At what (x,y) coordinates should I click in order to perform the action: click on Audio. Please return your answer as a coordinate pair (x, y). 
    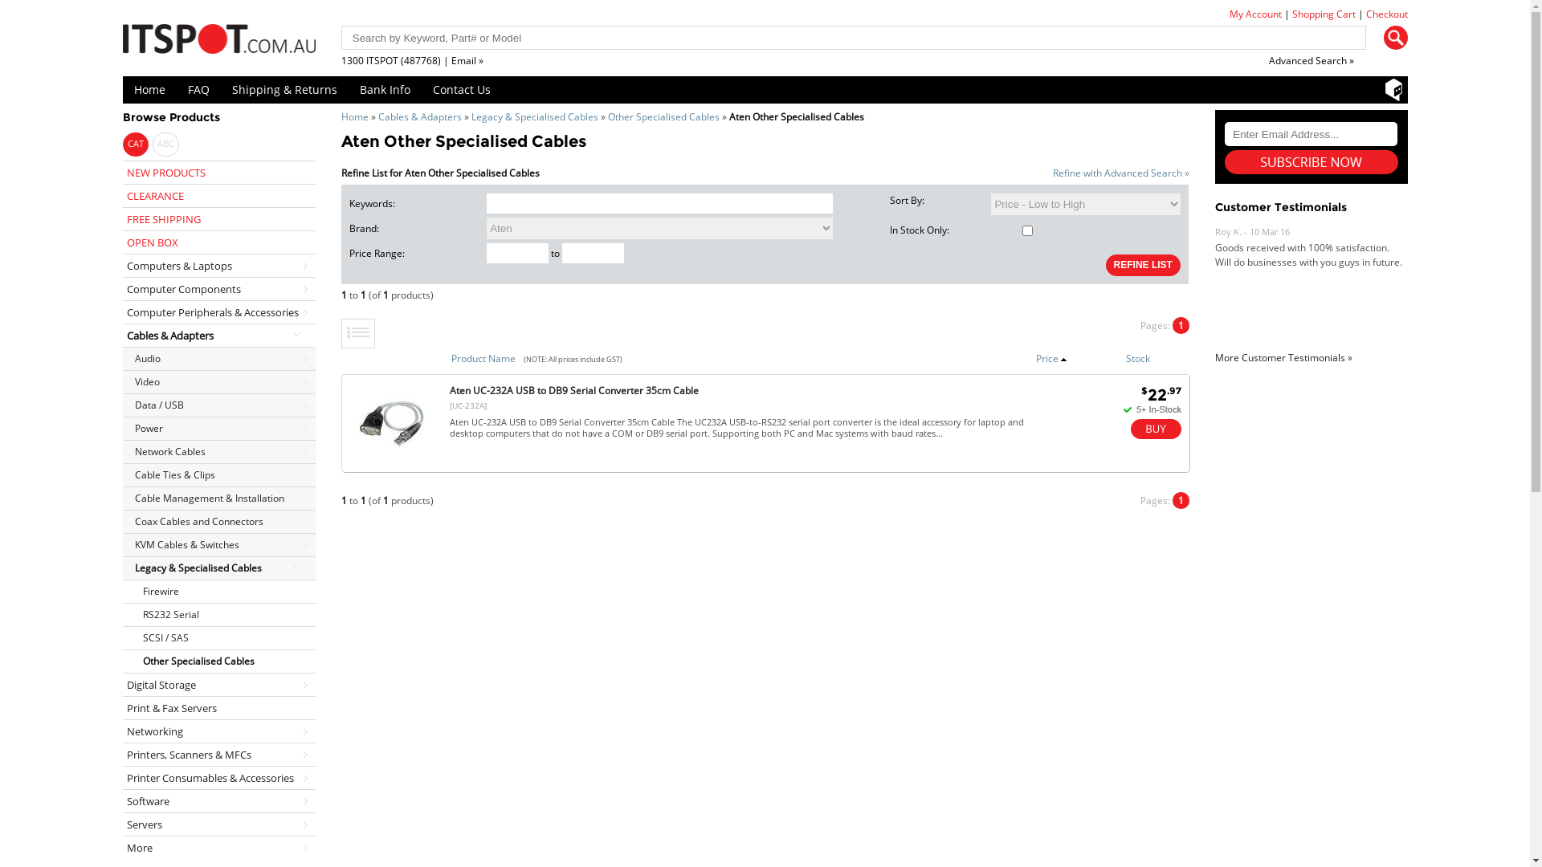
    Looking at the image, I should click on (218, 358).